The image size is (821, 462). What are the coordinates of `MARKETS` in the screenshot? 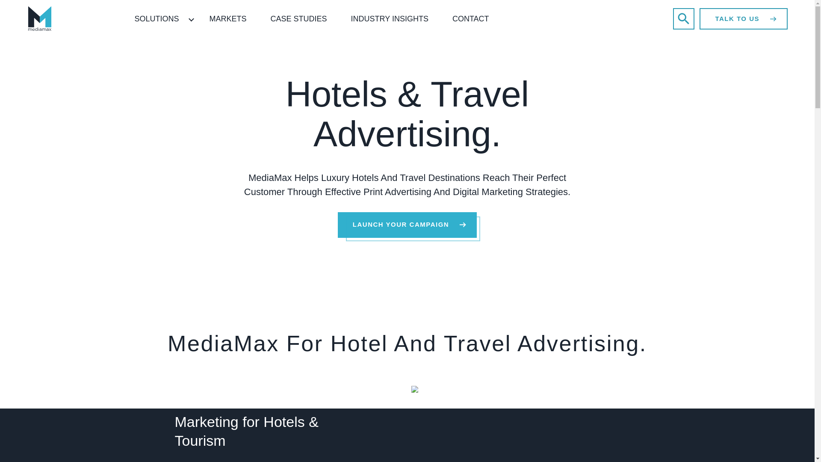 It's located at (228, 19).